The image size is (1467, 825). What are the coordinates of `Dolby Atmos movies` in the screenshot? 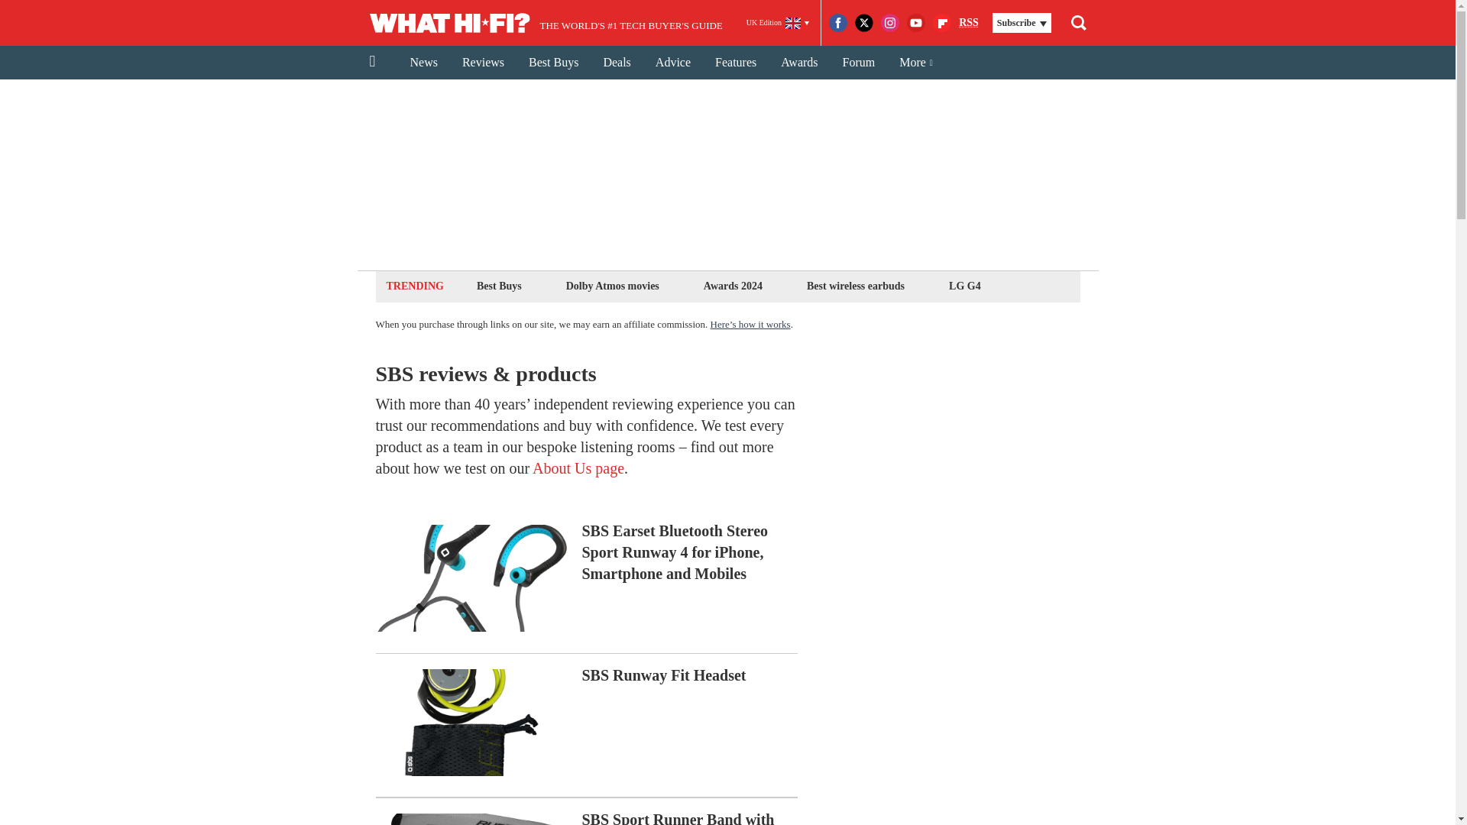 It's located at (612, 286).